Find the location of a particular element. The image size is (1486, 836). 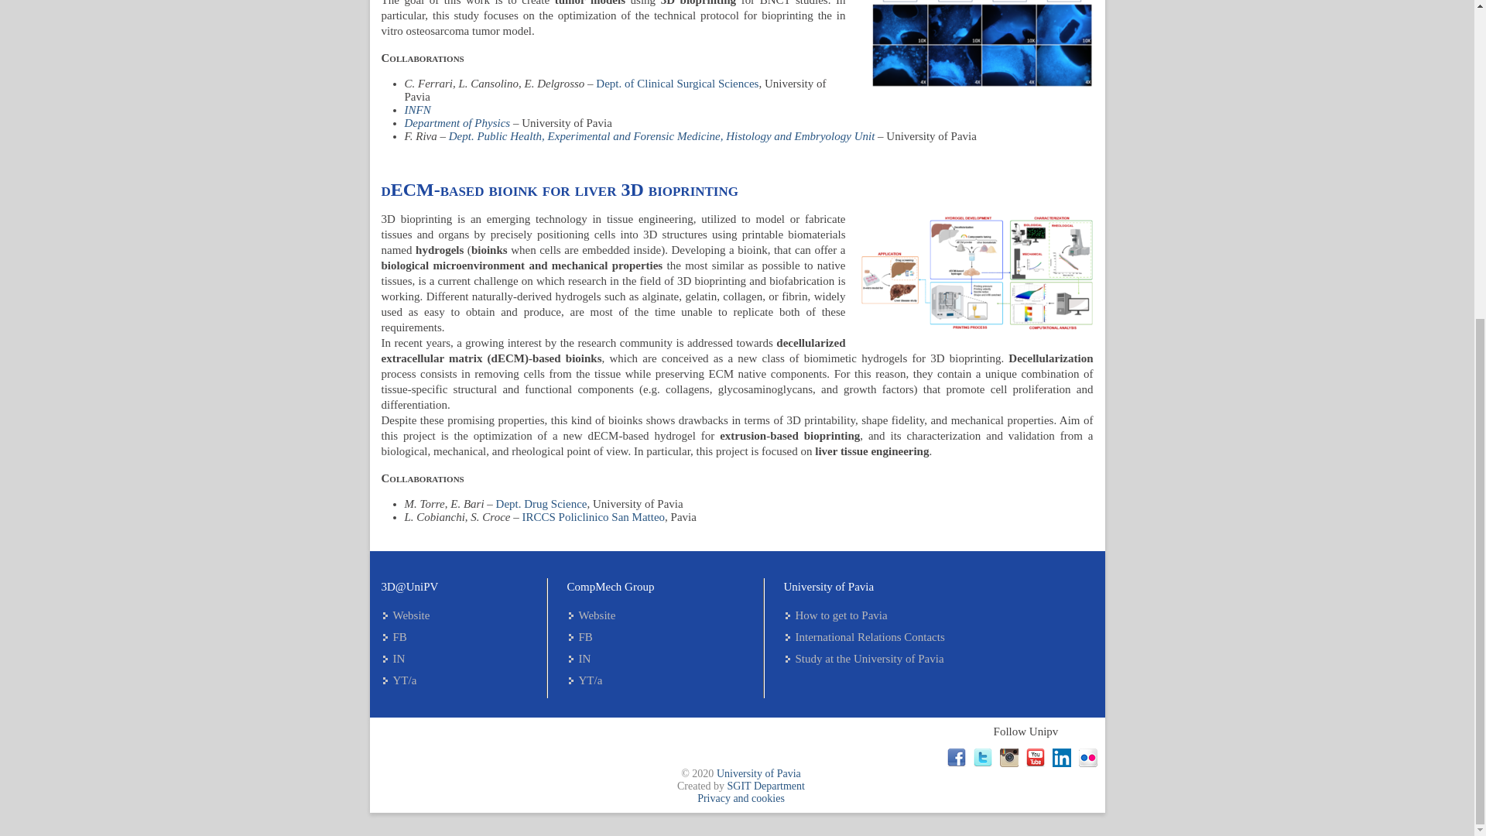

Dept. of Clinical Surgical Sciences is located at coordinates (676, 84).